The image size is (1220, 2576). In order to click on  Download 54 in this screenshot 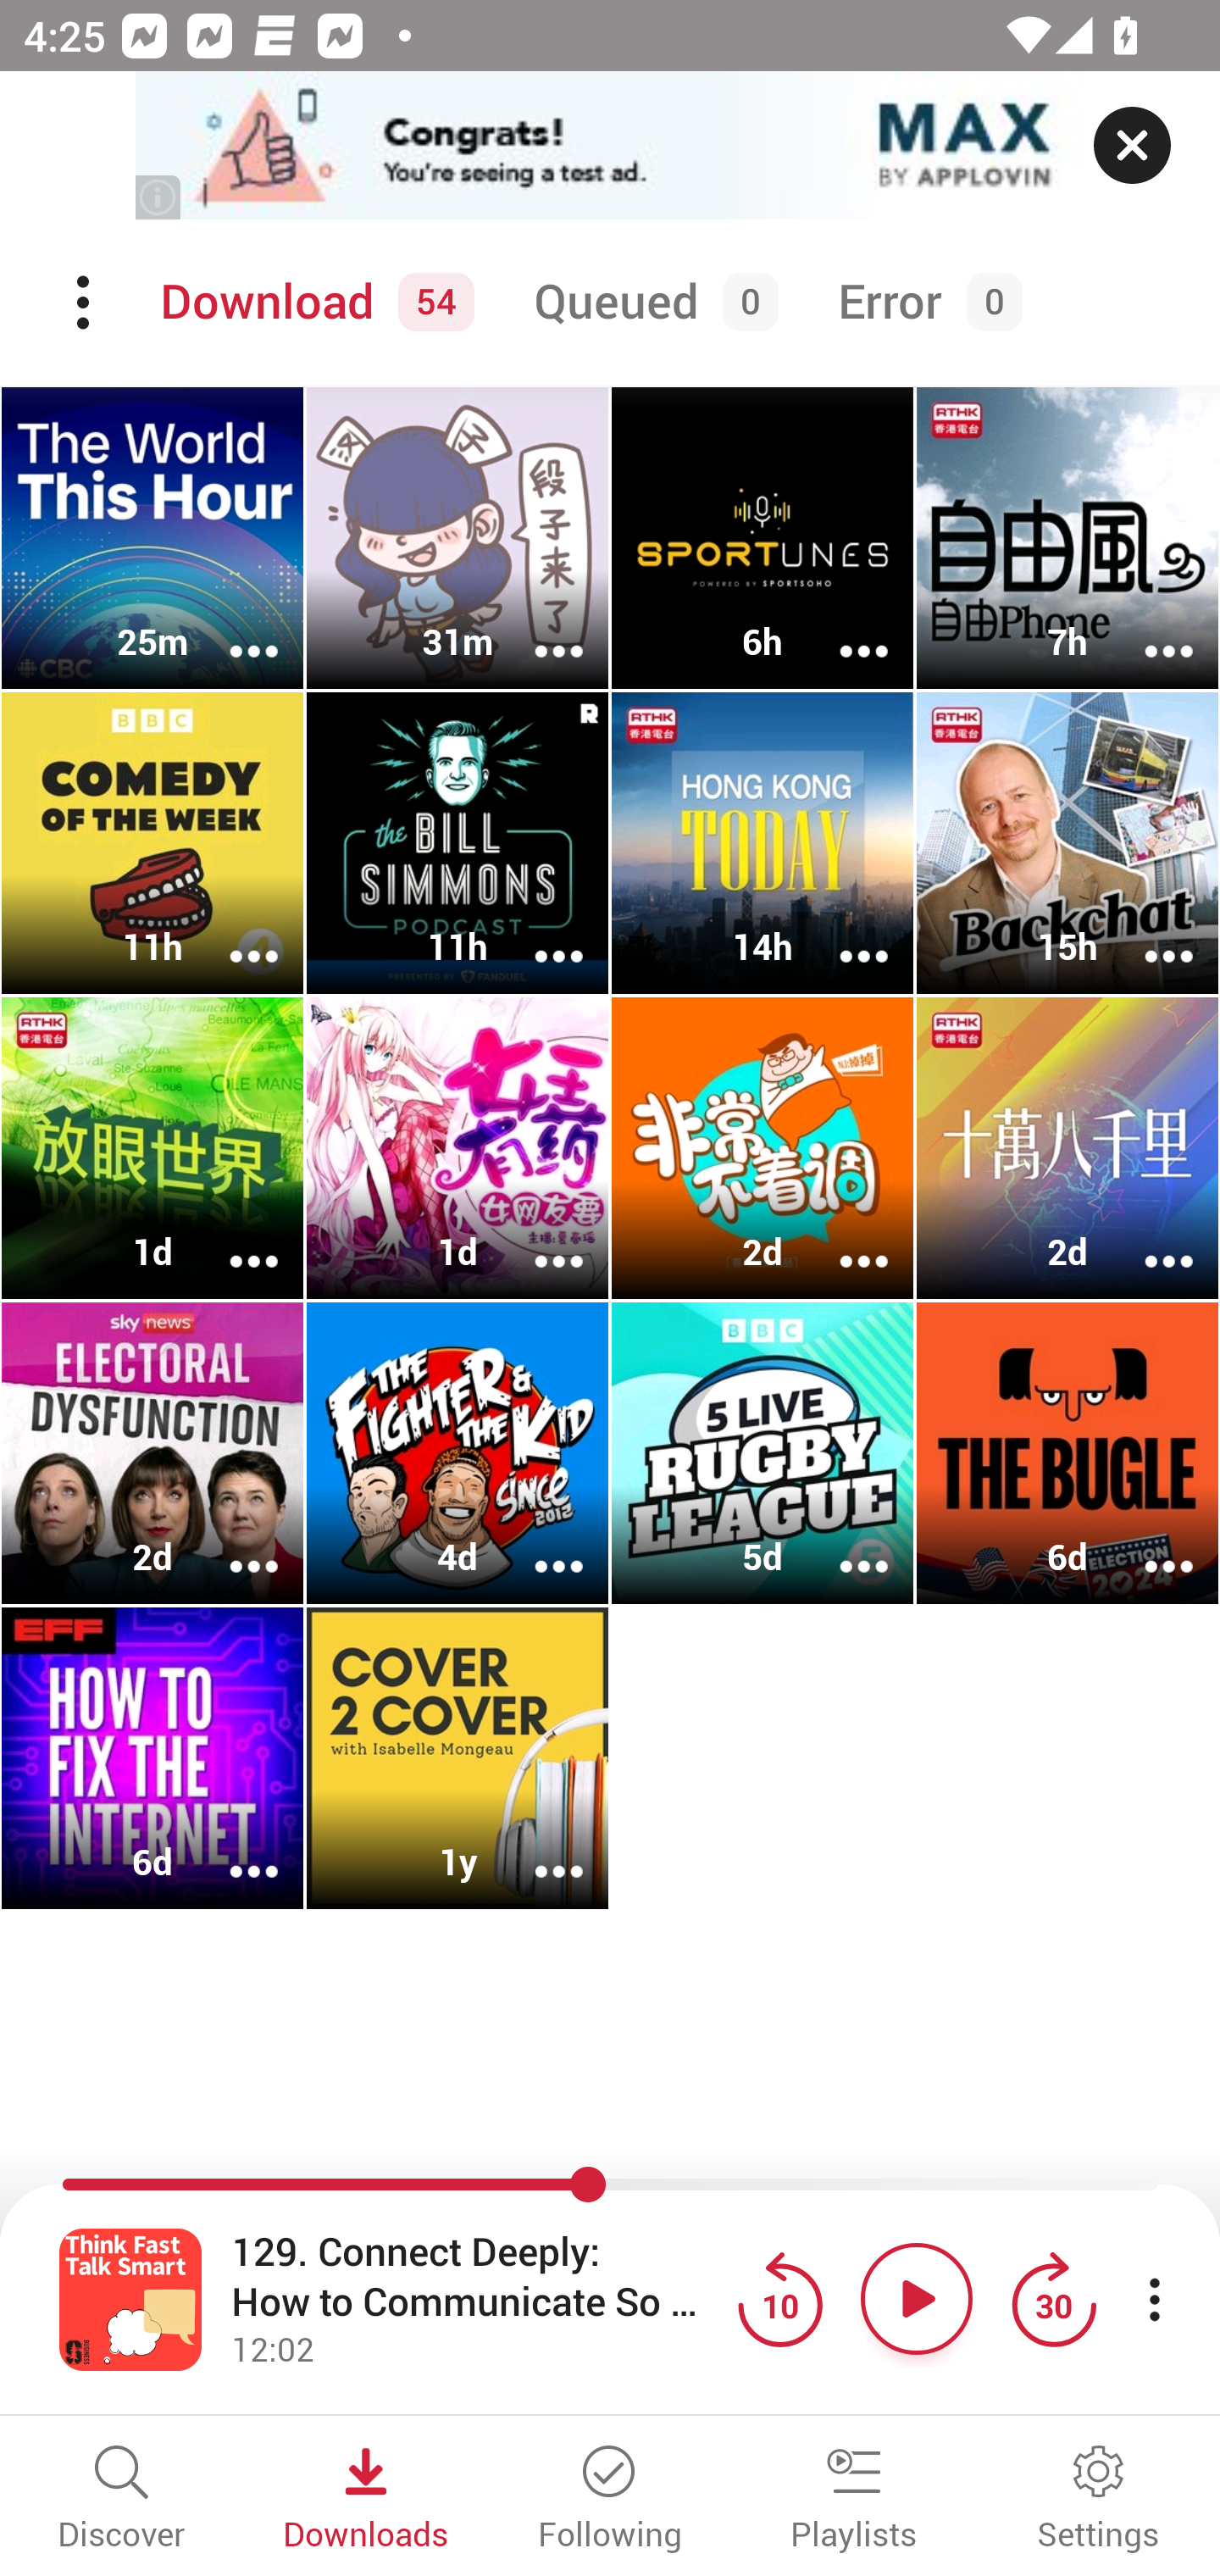, I will do `click(312, 303)`.